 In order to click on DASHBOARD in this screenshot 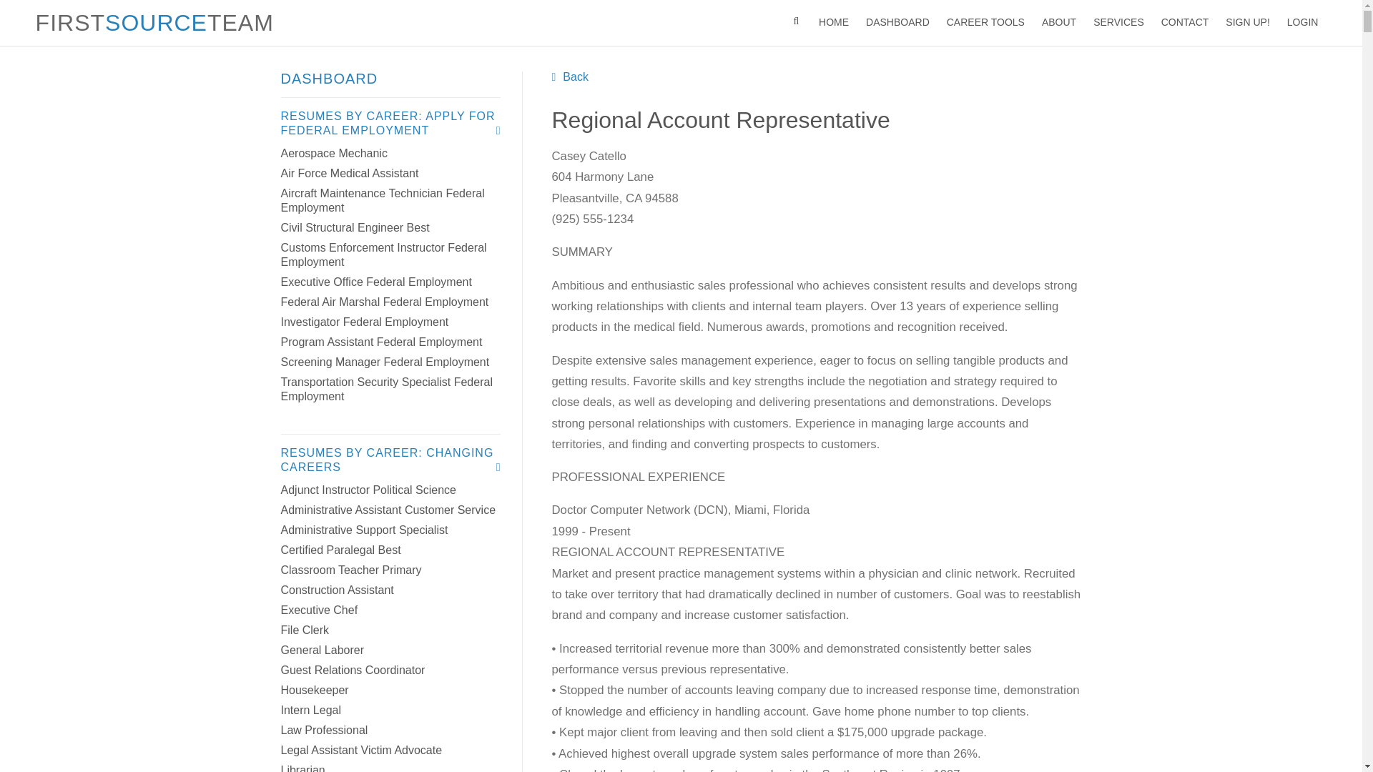, I will do `click(897, 23)`.